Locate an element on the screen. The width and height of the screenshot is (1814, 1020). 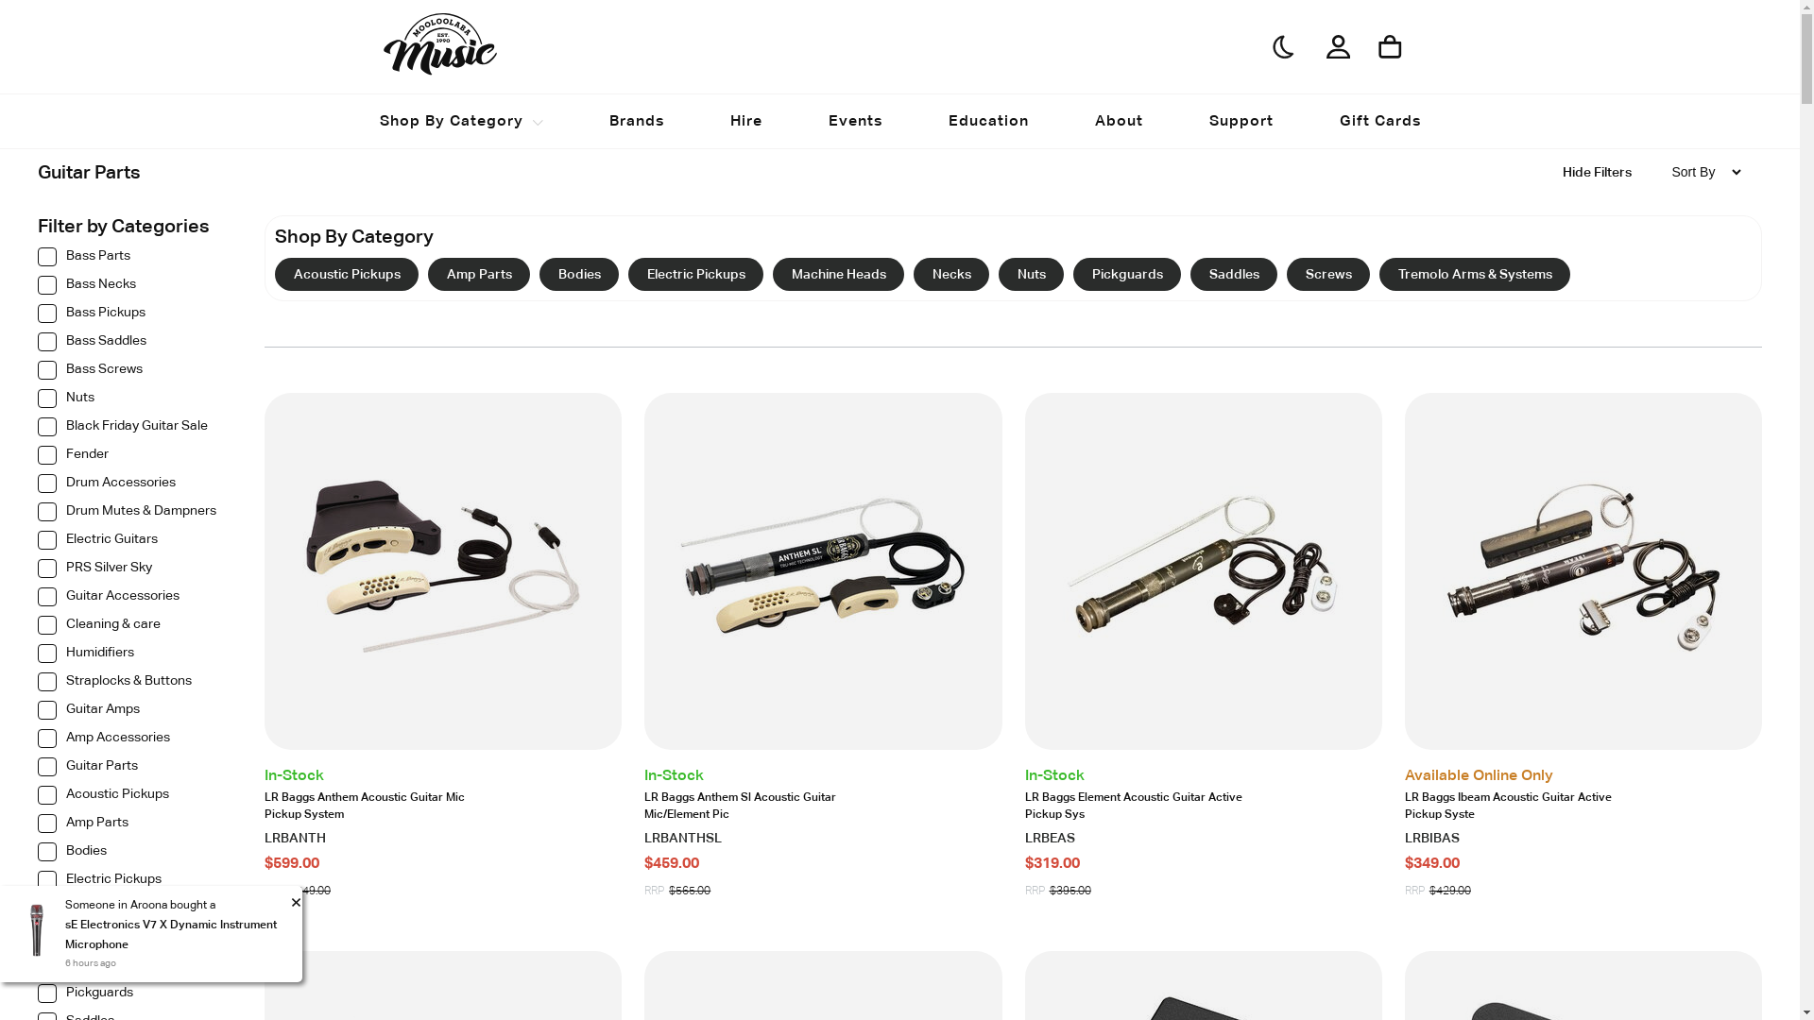
Shop By Category is located at coordinates (452, 121).